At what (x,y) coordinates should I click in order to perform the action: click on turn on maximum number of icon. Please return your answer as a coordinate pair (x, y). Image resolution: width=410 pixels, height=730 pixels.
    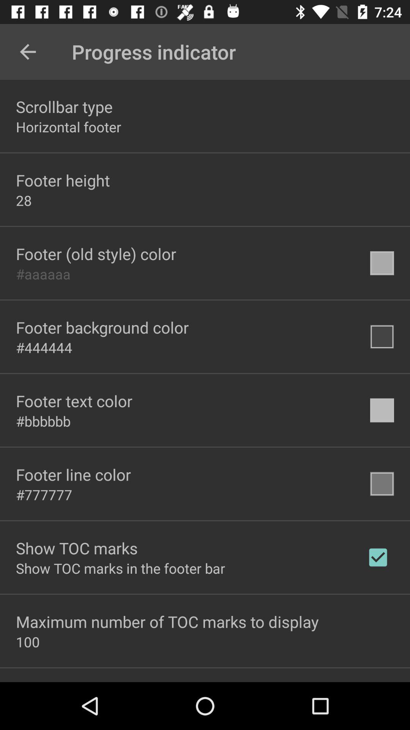
    Looking at the image, I should click on (167, 621).